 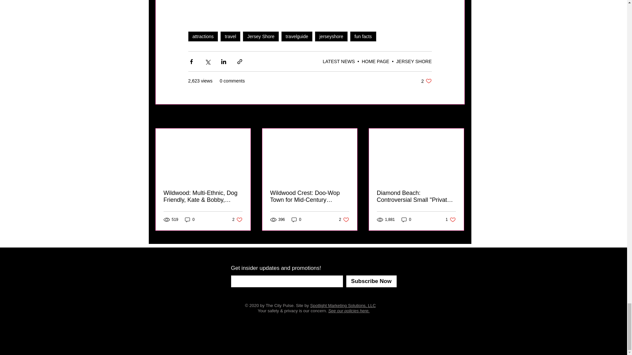 What do you see at coordinates (230, 36) in the screenshot?
I see `travel` at bounding box center [230, 36].